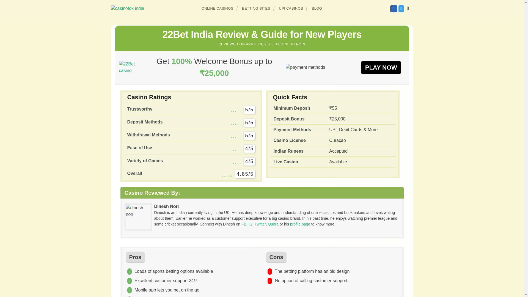 This screenshot has width=528, height=297. I want to click on BETTING SITES, so click(256, 8).